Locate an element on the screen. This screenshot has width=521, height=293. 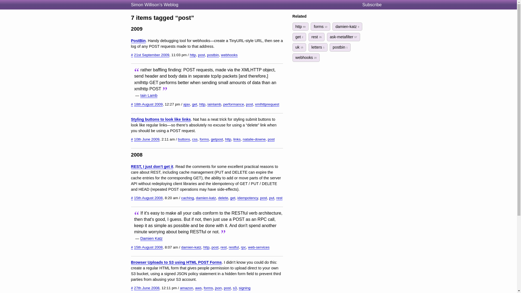
post is located at coordinates (201, 55).